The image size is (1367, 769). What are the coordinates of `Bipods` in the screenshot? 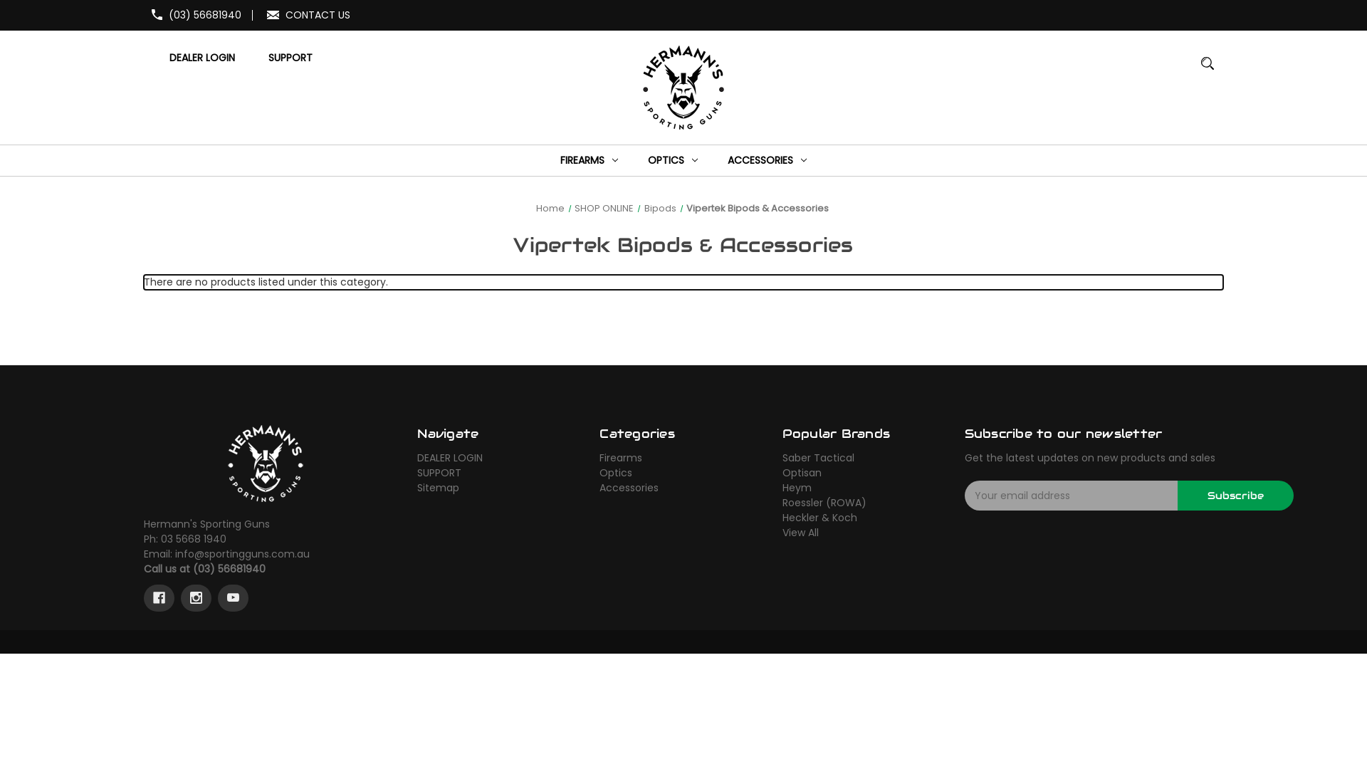 It's located at (659, 208).